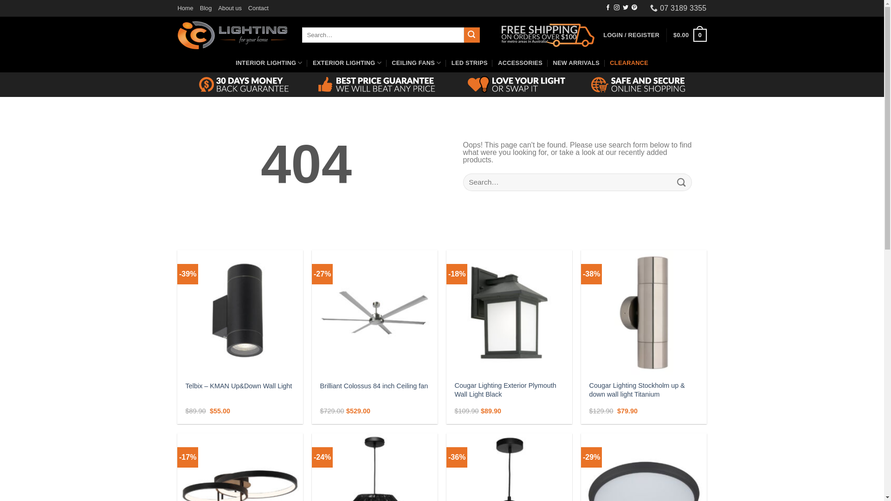 This screenshot has height=501, width=891. What do you see at coordinates (608, 8) in the screenshot?
I see `Follow on Facebook` at bounding box center [608, 8].